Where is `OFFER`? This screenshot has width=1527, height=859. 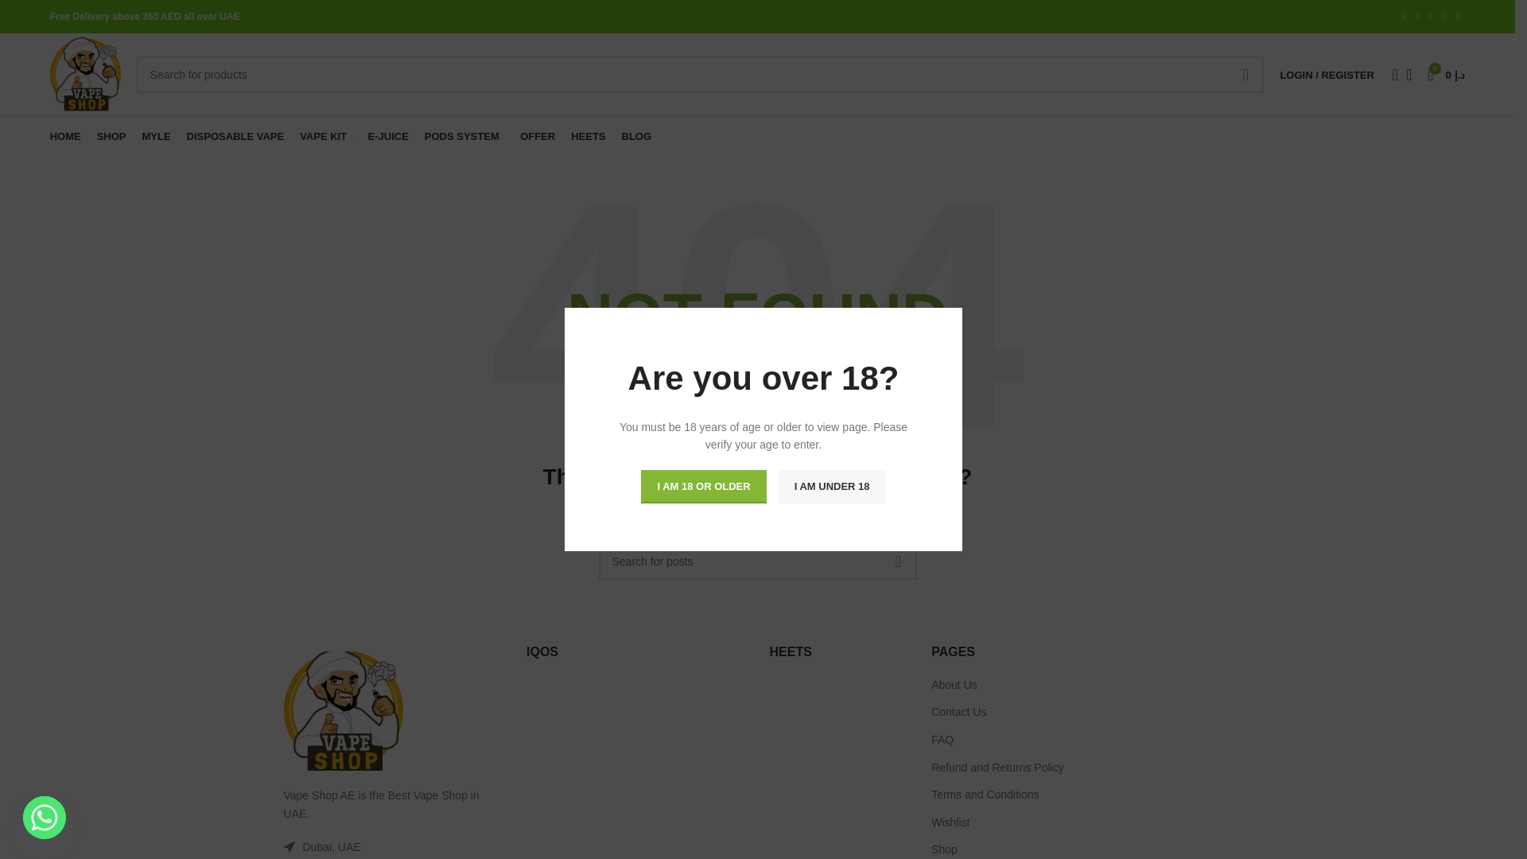 OFFER is located at coordinates (538, 137).